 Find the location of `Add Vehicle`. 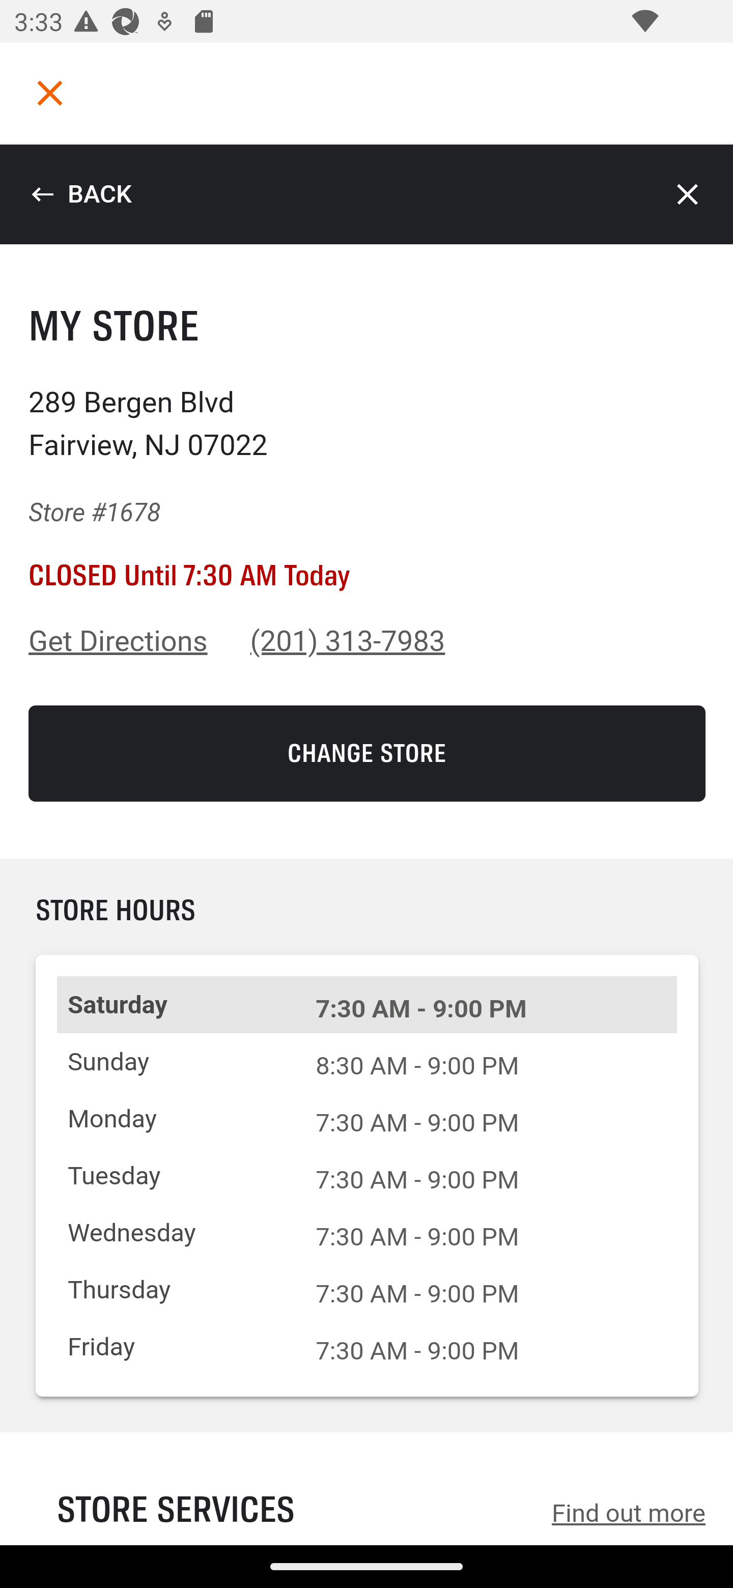

Add Vehicle is located at coordinates (184, 502).